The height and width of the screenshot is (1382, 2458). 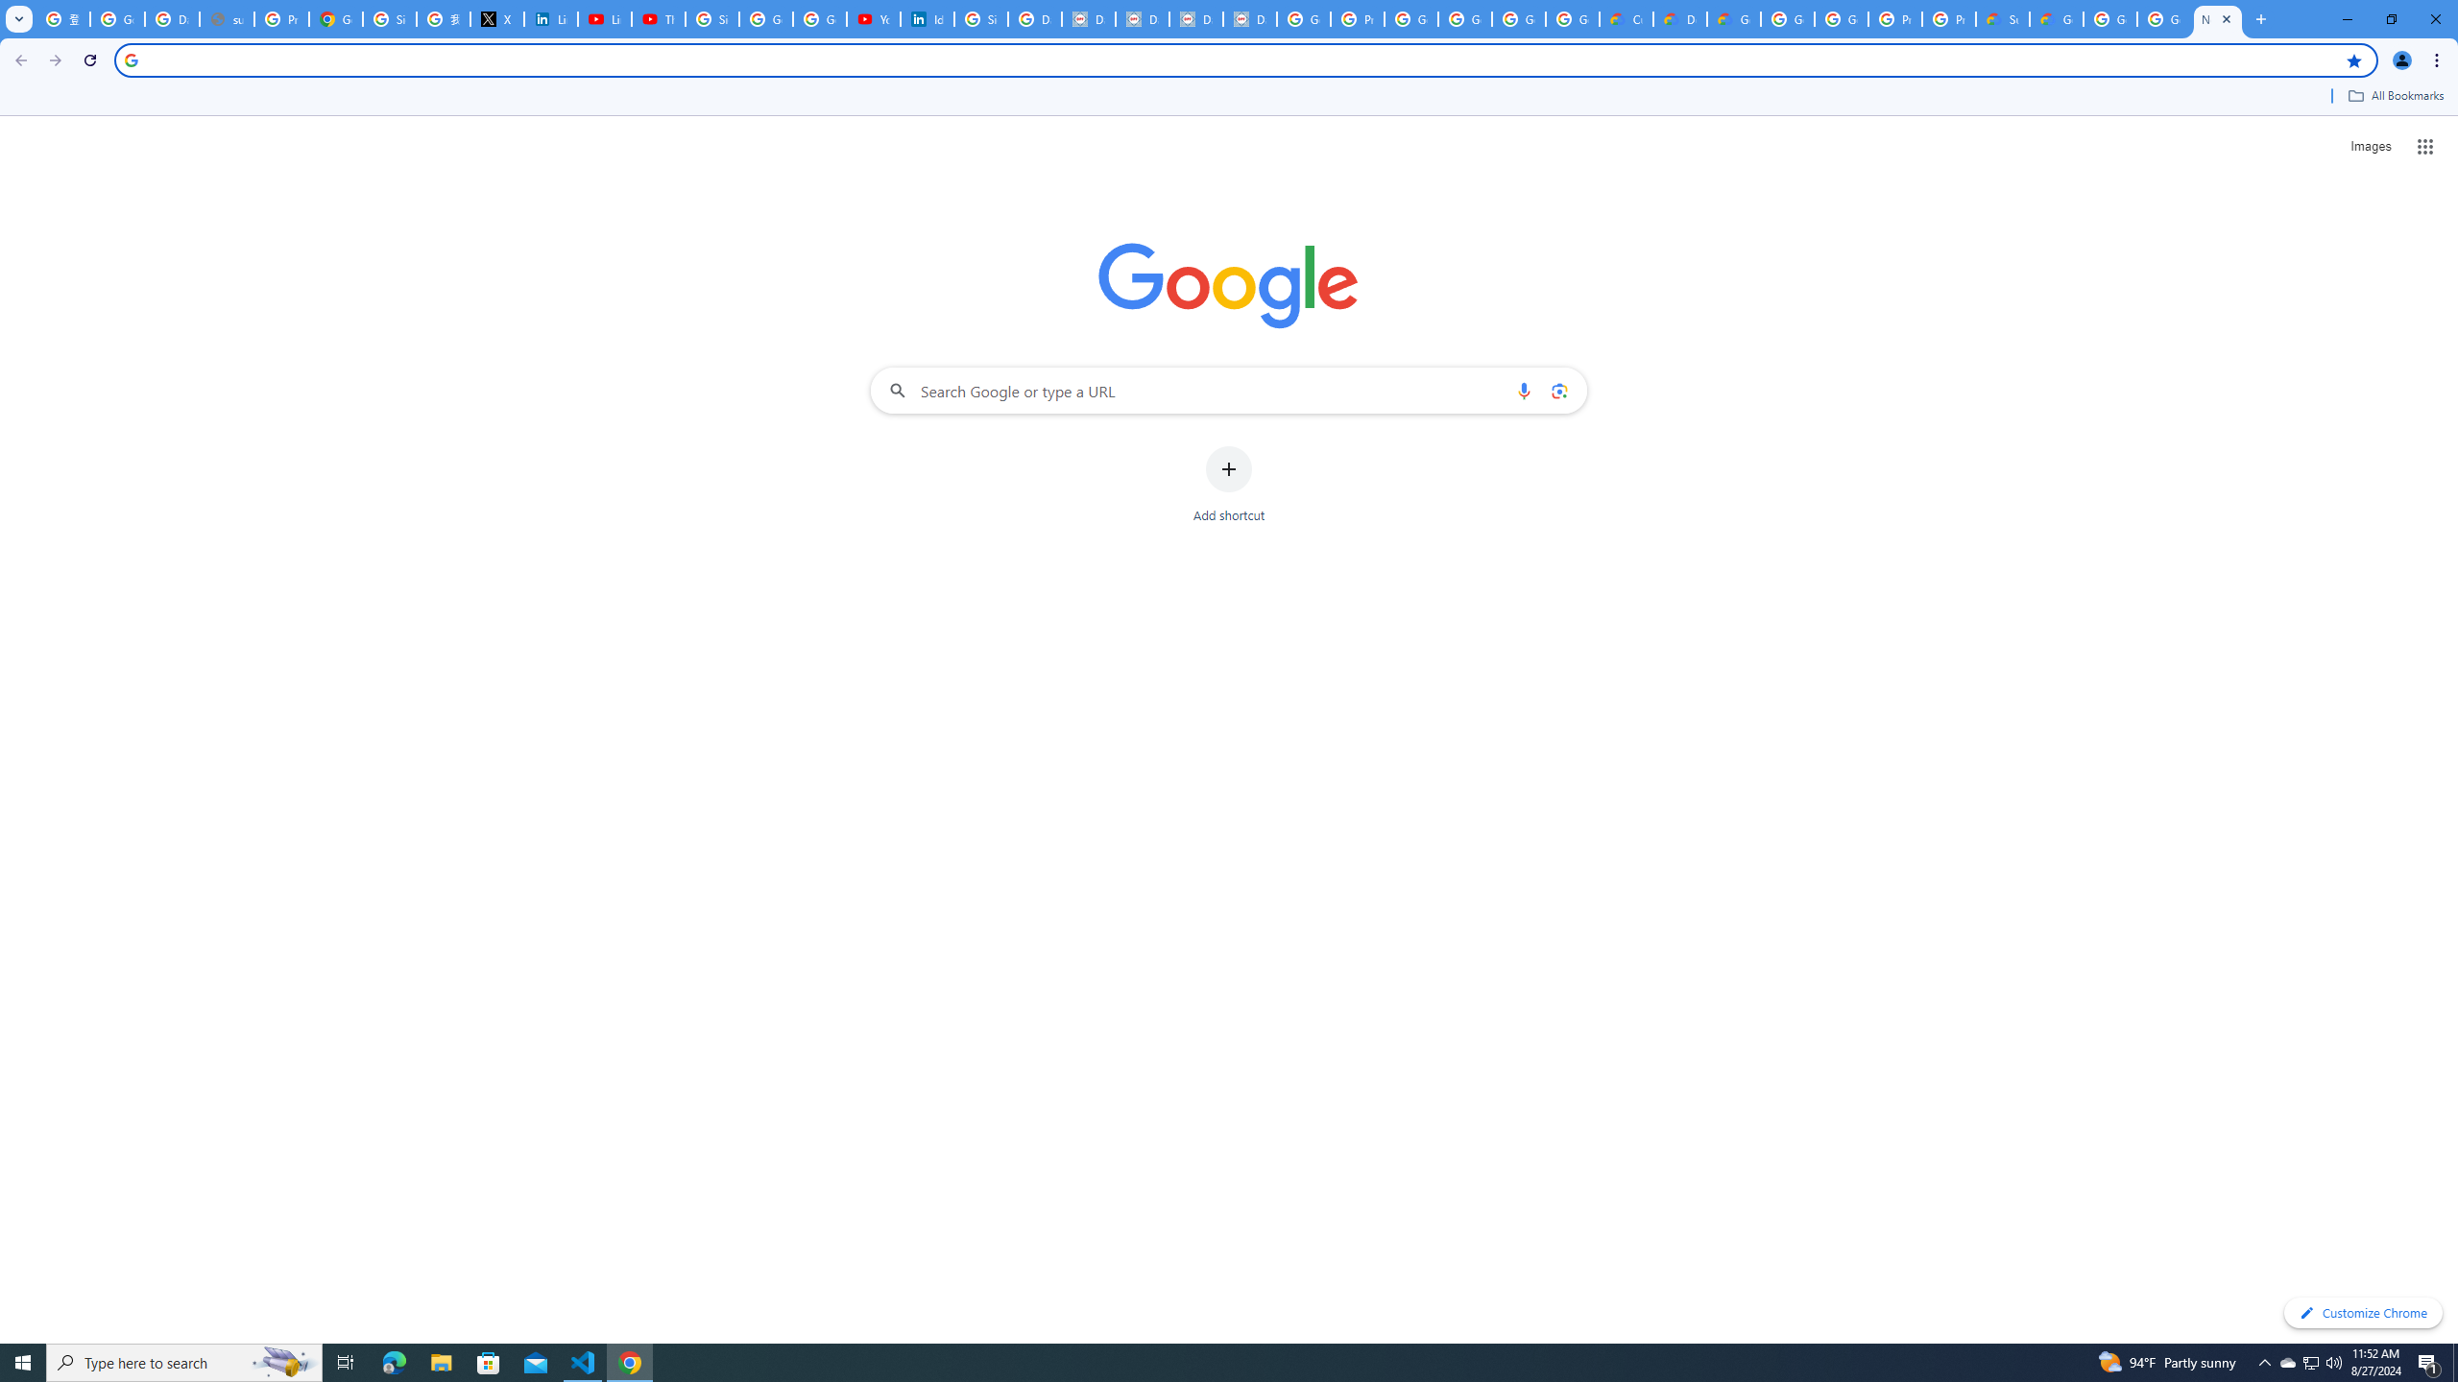 I want to click on LinkedIn - YouTube, so click(x=605, y=19).